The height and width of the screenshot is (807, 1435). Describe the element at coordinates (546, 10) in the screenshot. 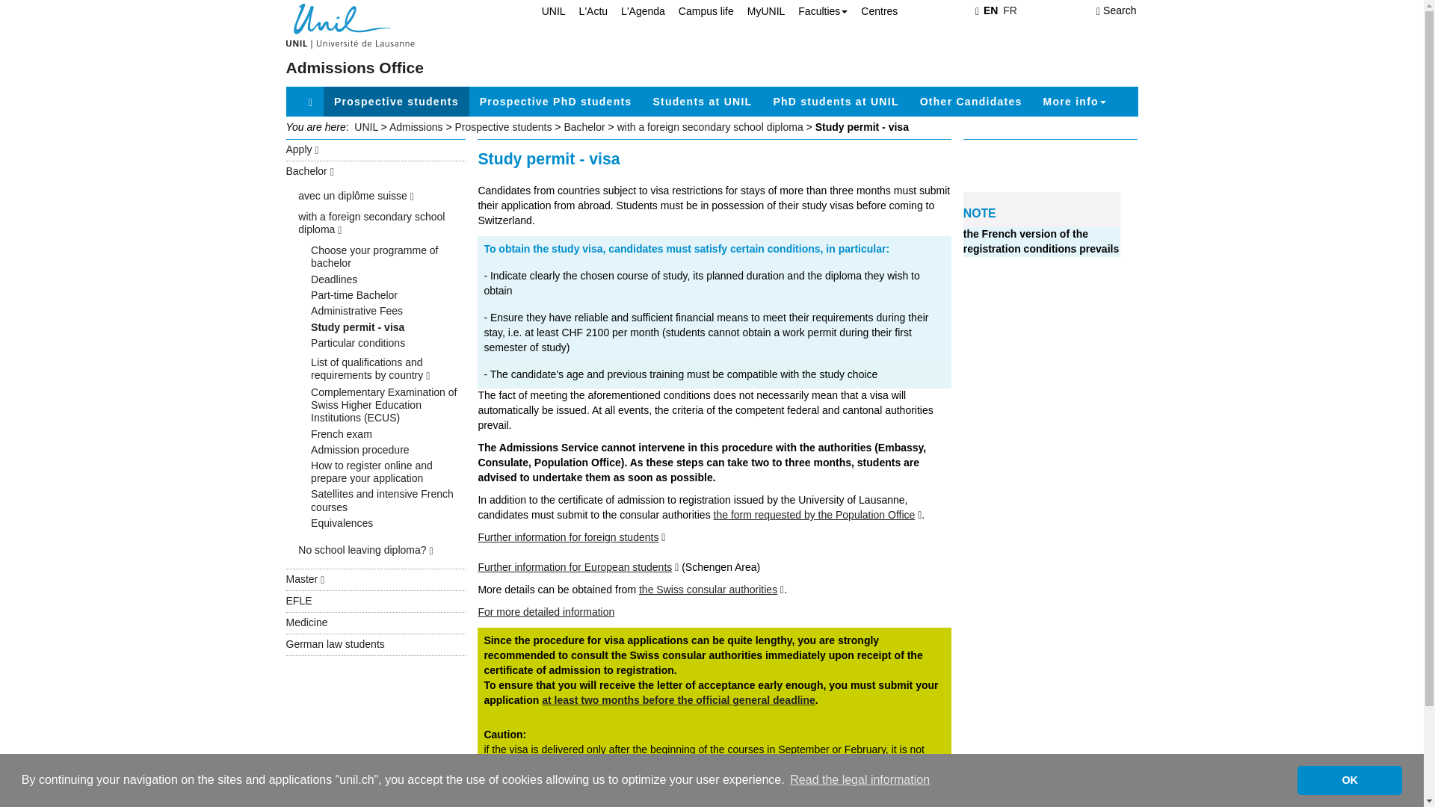

I see `UNIL` at that location.